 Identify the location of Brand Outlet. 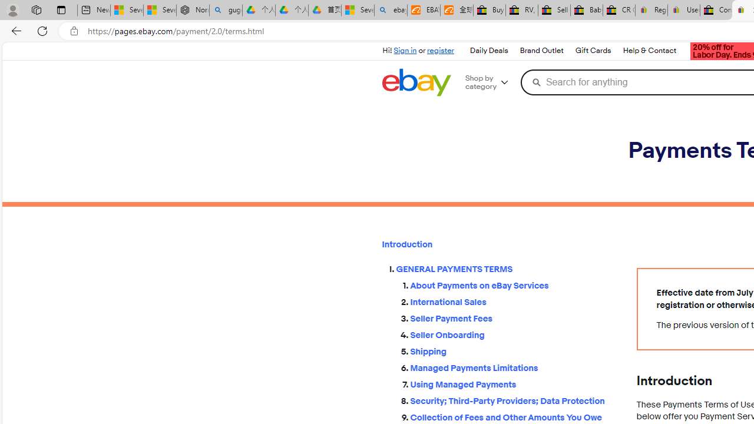
(541, 51).